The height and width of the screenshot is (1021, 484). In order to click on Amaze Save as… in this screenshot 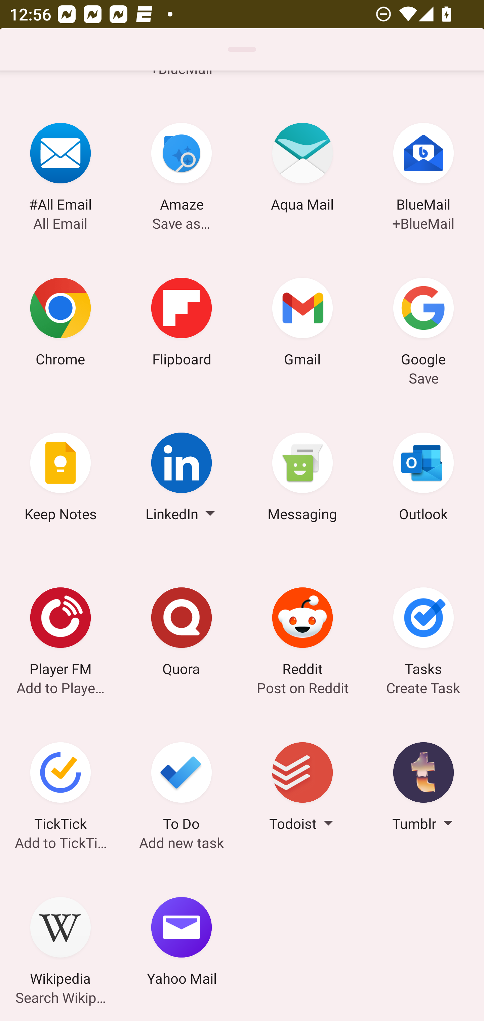, I will do `click(182, 169)`.